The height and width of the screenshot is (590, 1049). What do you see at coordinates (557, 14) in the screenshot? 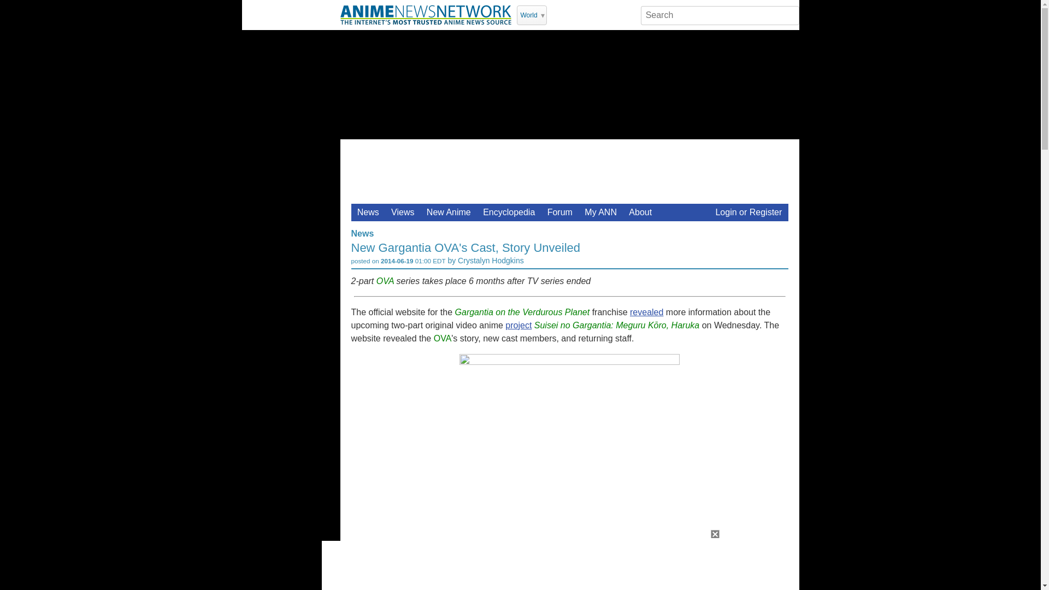
I see `Twitter` at bounding box center [557, 14].